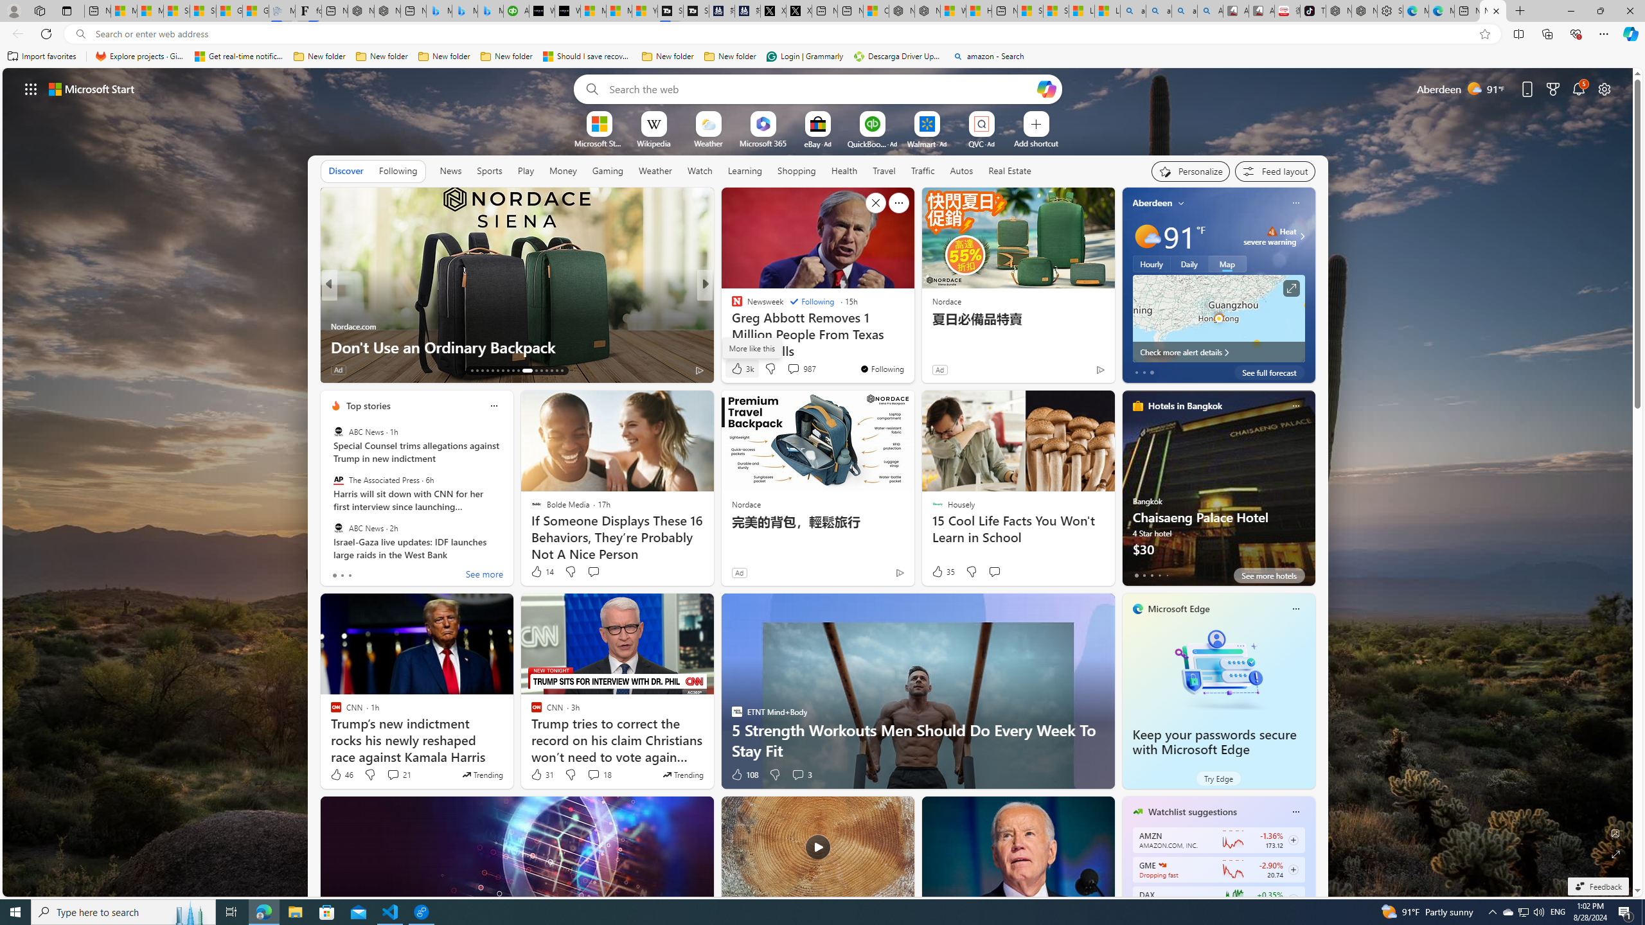 The image size is (1645, 925). Describe the element at coordinates (594, 11) in the screenshot. I see `Microsoft Start Sports` at that location.